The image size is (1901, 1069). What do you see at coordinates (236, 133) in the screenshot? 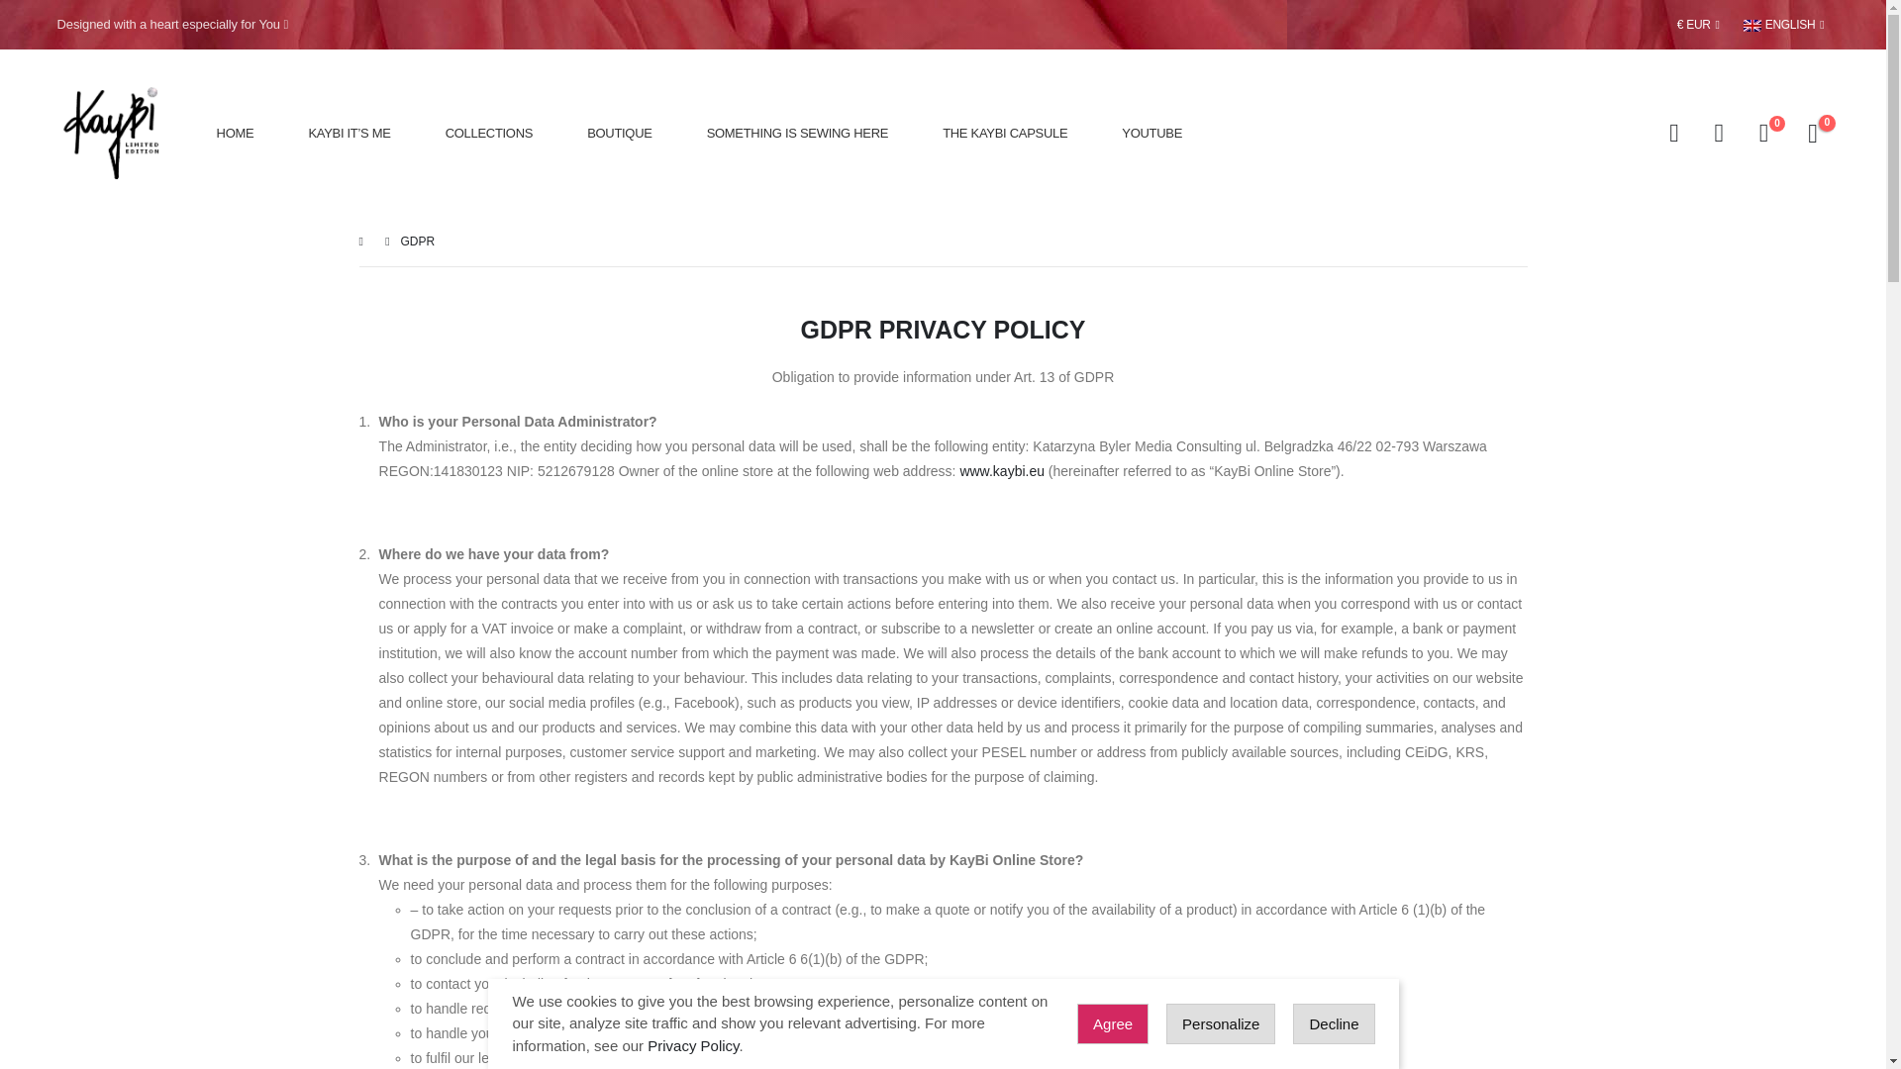
I see `HOME` at bounding box center [236, 133].